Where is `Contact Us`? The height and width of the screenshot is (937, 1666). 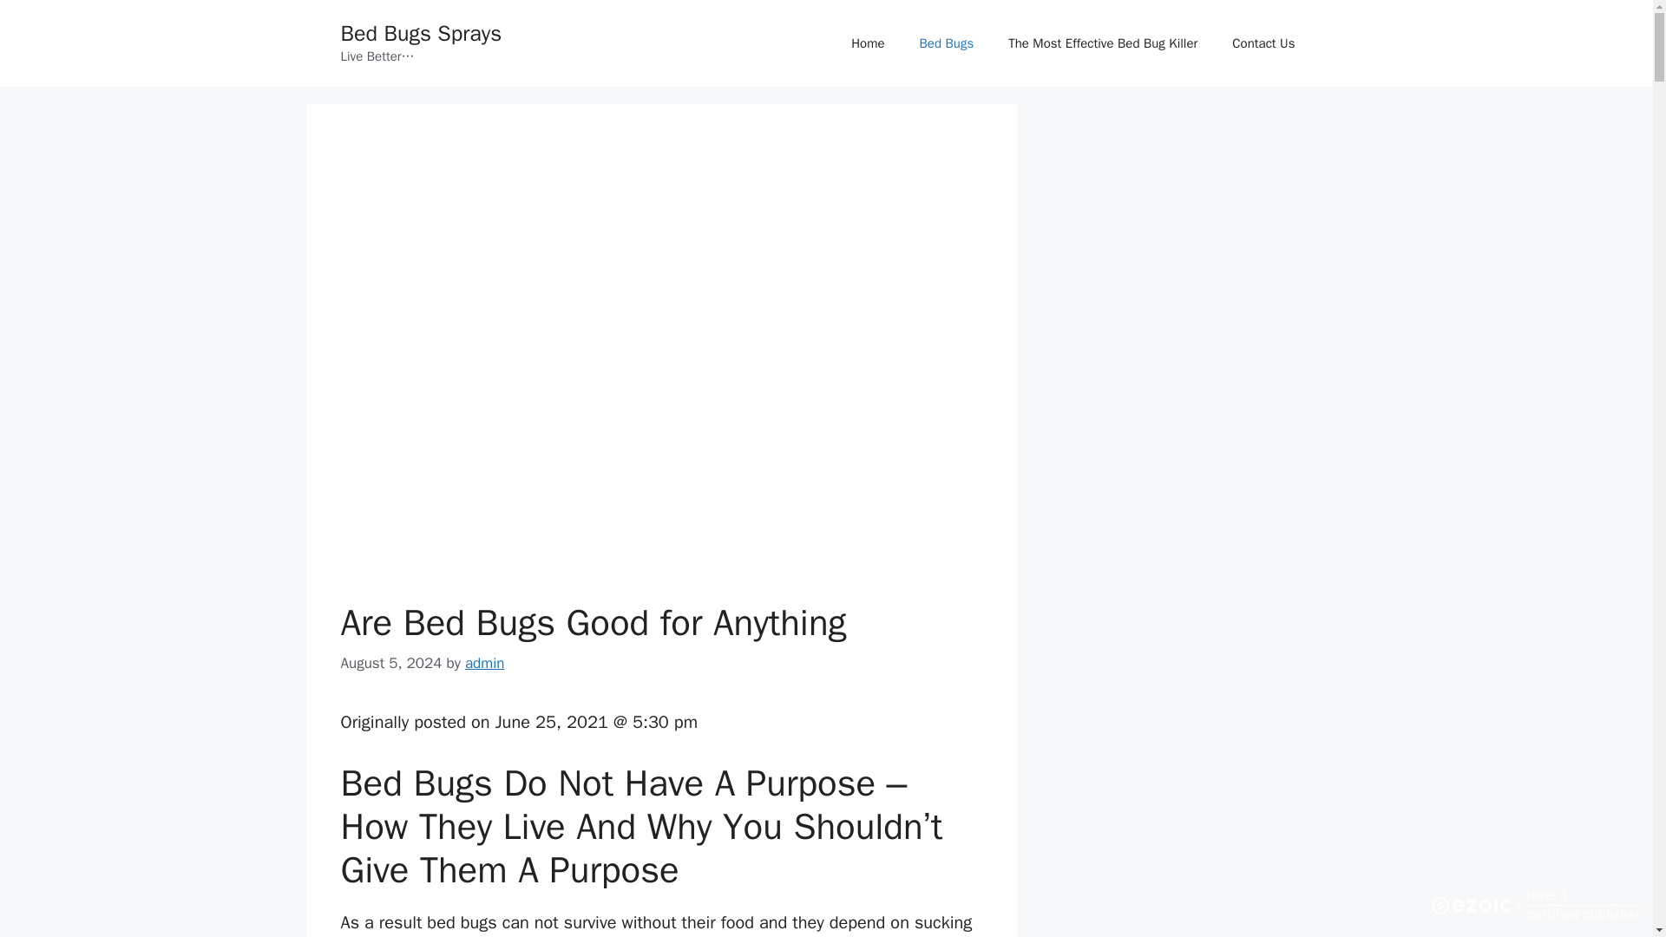
Contact Us is located at coordinates (1263, 43).